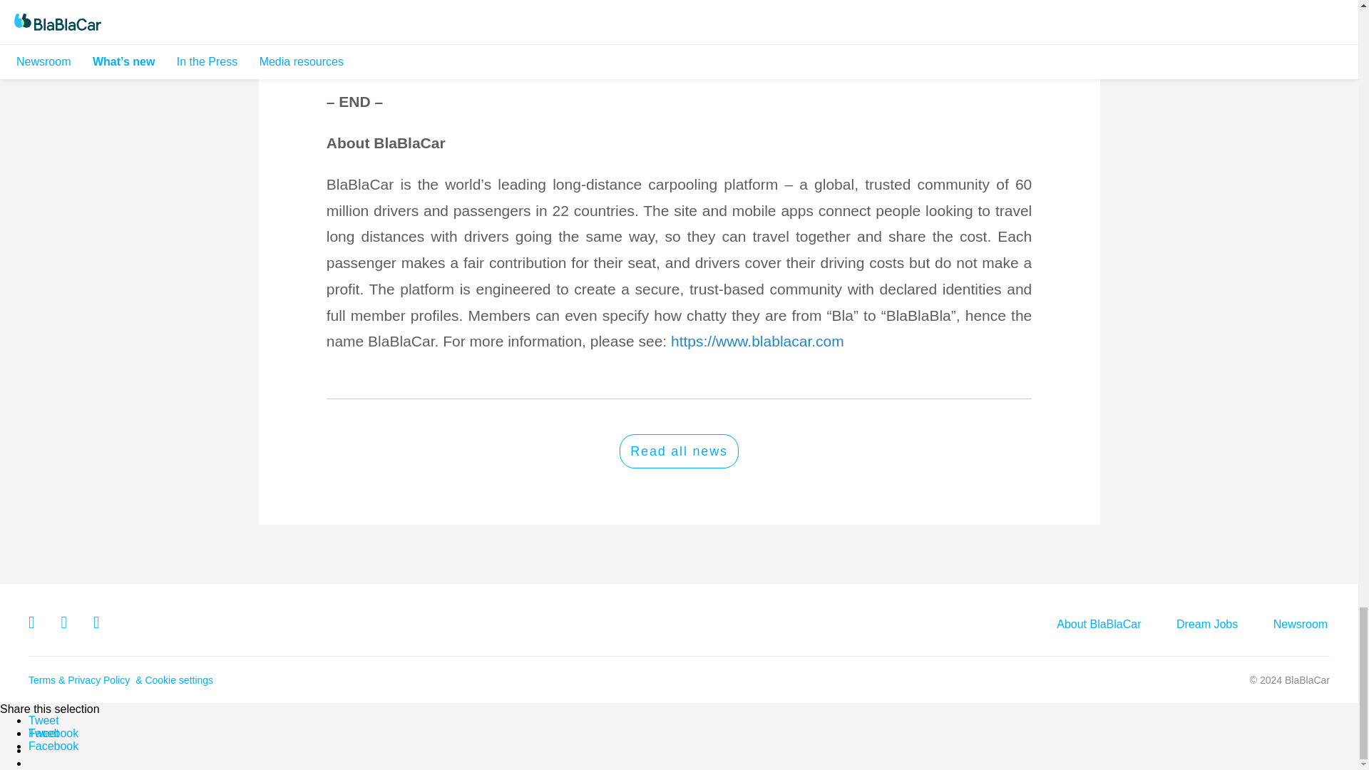 The image size is (1369, 770). What do you see at coordinates (1301, 625) in the screenshot?
I see `Newsroom` at bounding box center [1301, 625].